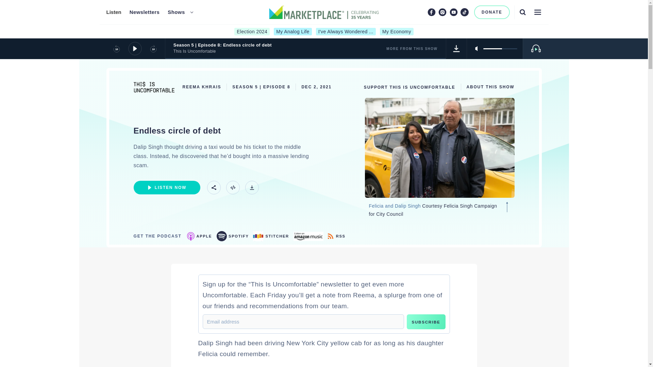 This screenshot has height=367, width=653. What do you see at coordinates (522, 12) in the screenshot?
I see `Search` at bounding box center [522, 12].